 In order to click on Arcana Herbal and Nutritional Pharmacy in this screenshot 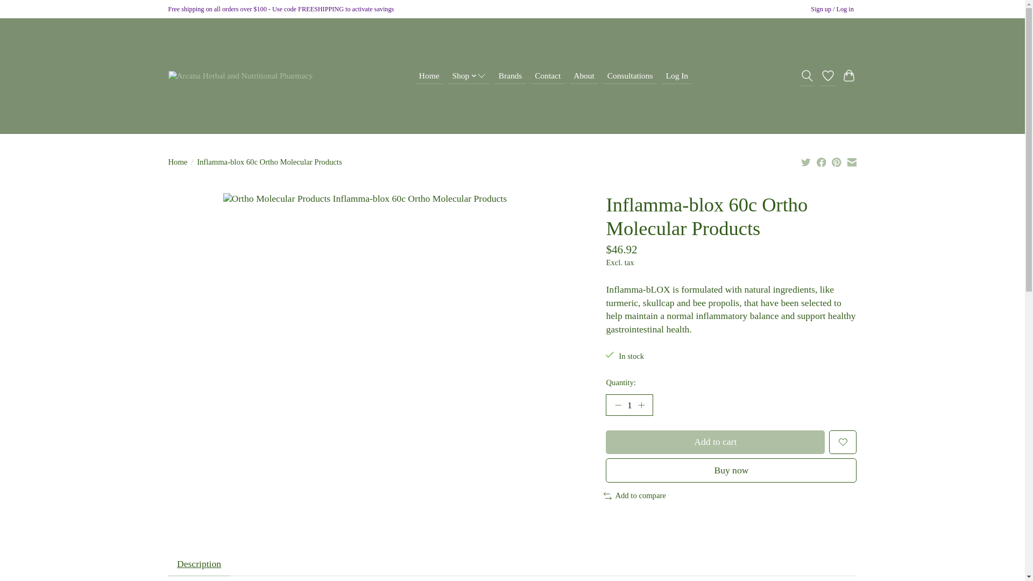, I will do `click(240, 75)`.